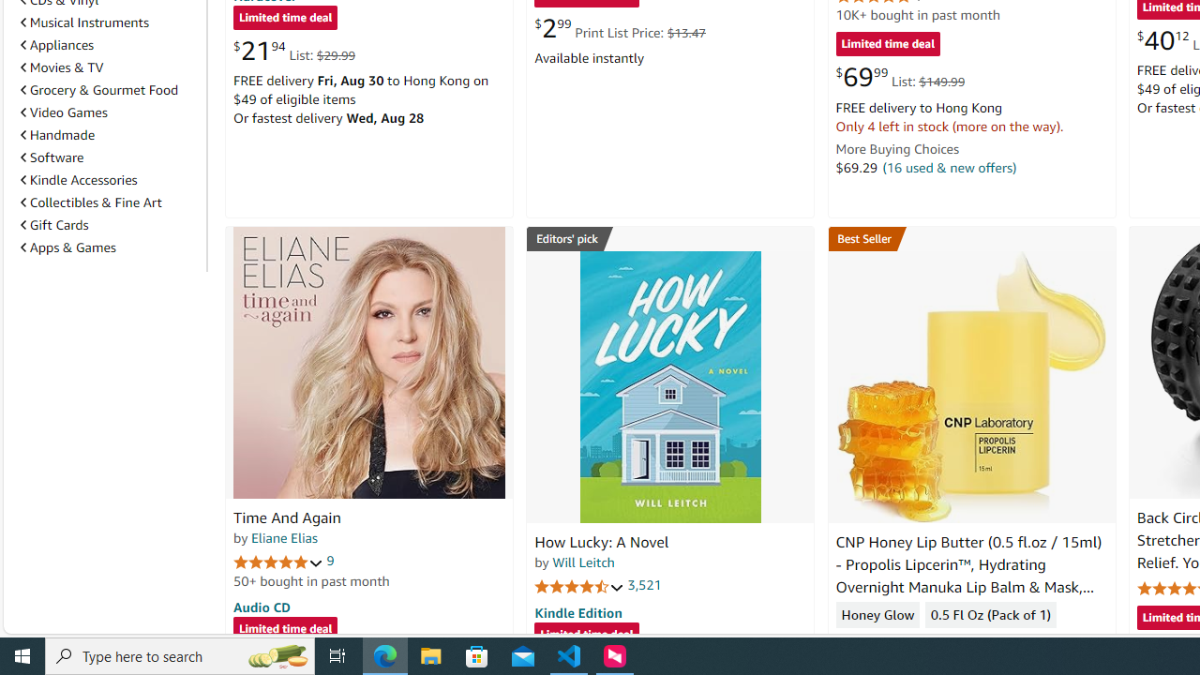  What do you see at coordinates (369, 362) in the screenshot?
I see `Time And Again` at bounding box center [369, 362].